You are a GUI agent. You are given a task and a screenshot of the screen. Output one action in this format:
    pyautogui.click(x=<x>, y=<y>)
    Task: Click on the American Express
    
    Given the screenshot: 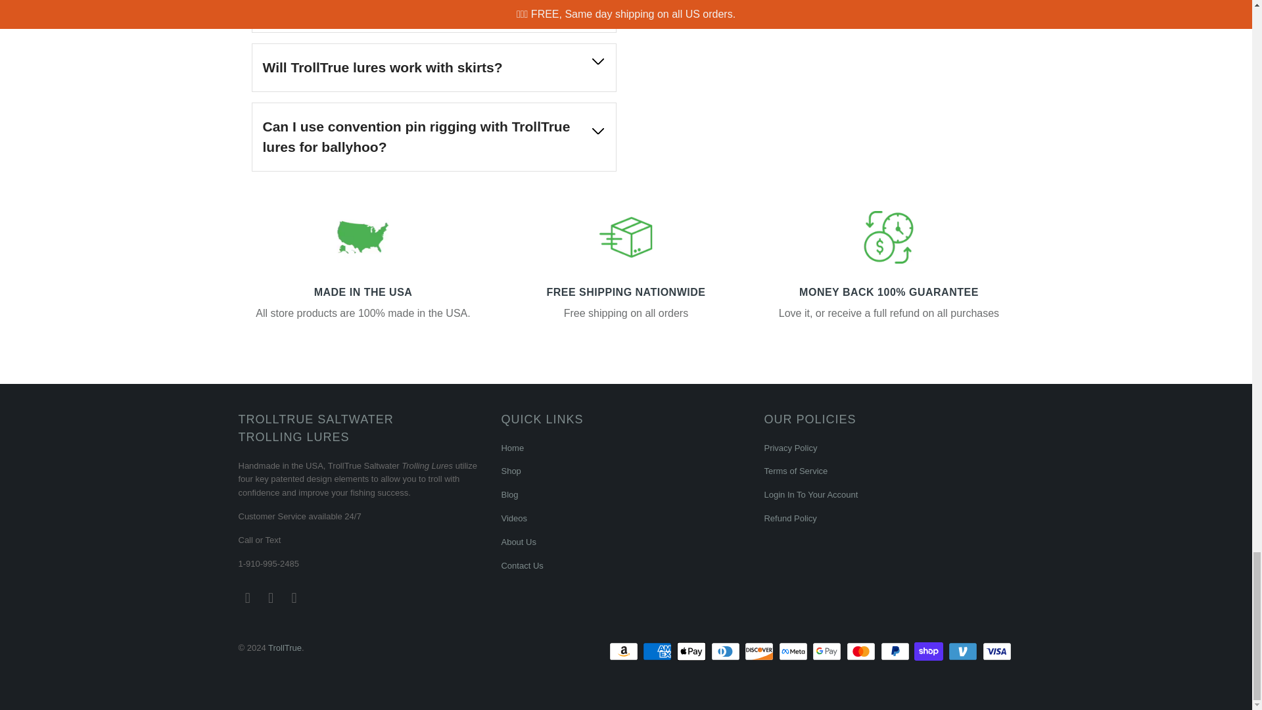 What is the action you would take?
    pyautogui.click(x=658, y=651)
    